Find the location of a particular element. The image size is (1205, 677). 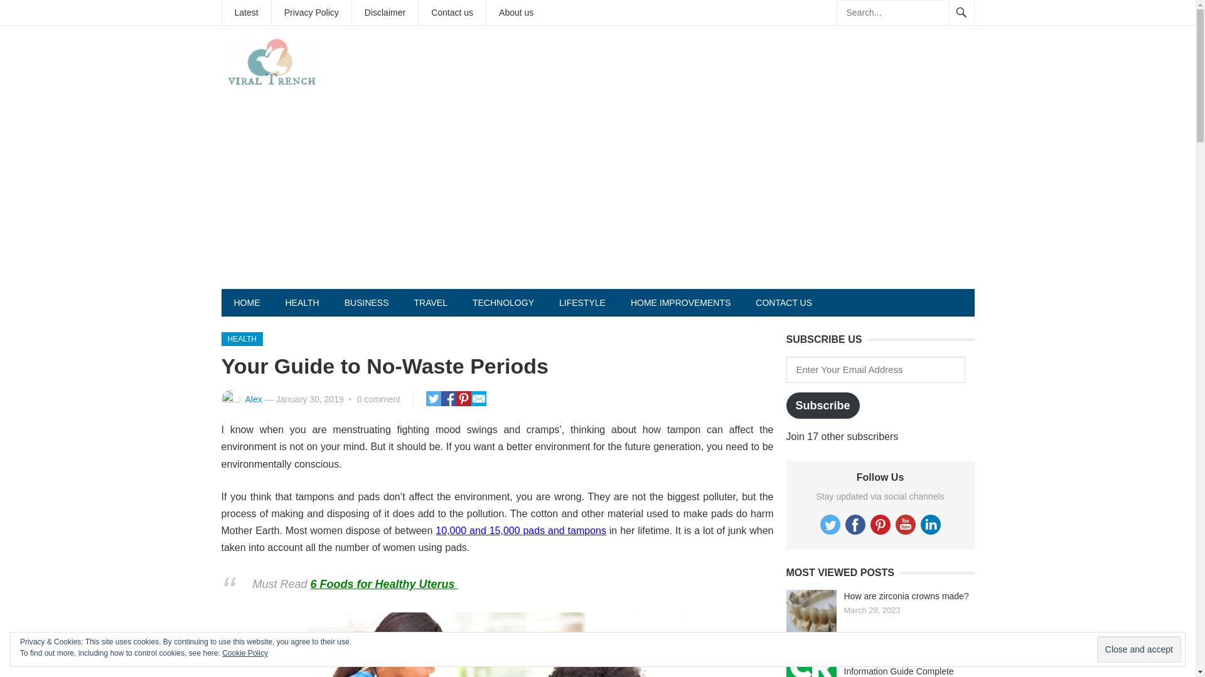

HOME is located at coordinates (246, 303).